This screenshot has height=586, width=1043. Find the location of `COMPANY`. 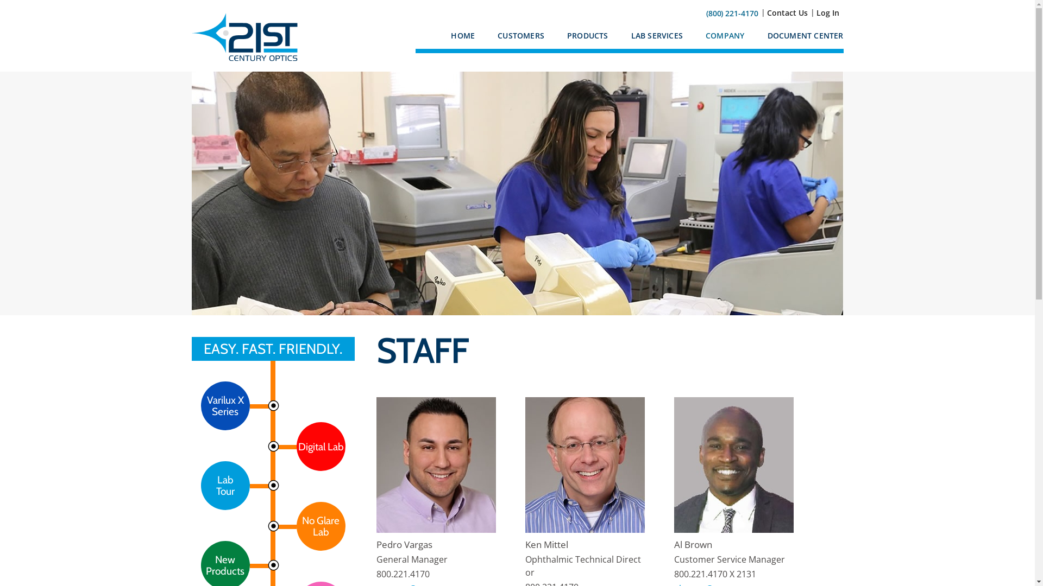

COMPANY is located at coordinates (718, 40).